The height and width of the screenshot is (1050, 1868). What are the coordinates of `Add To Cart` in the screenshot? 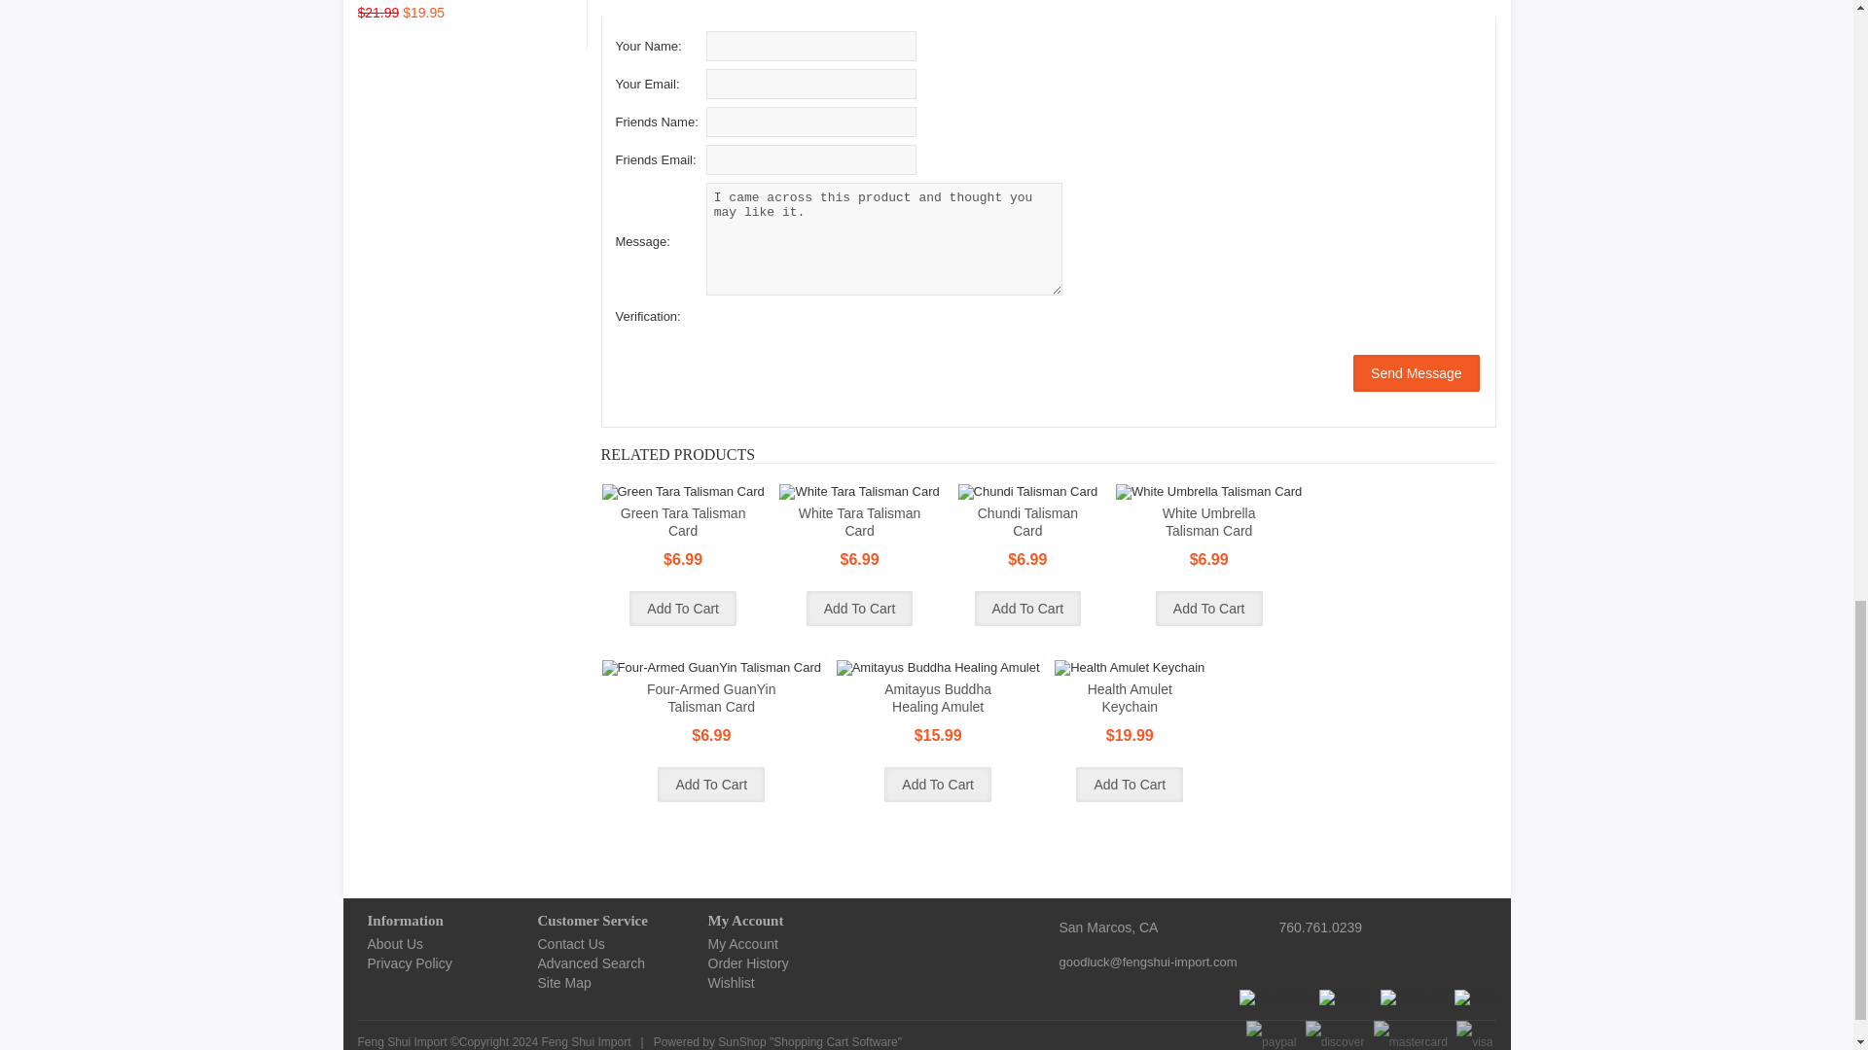 It's located at (860, 609).